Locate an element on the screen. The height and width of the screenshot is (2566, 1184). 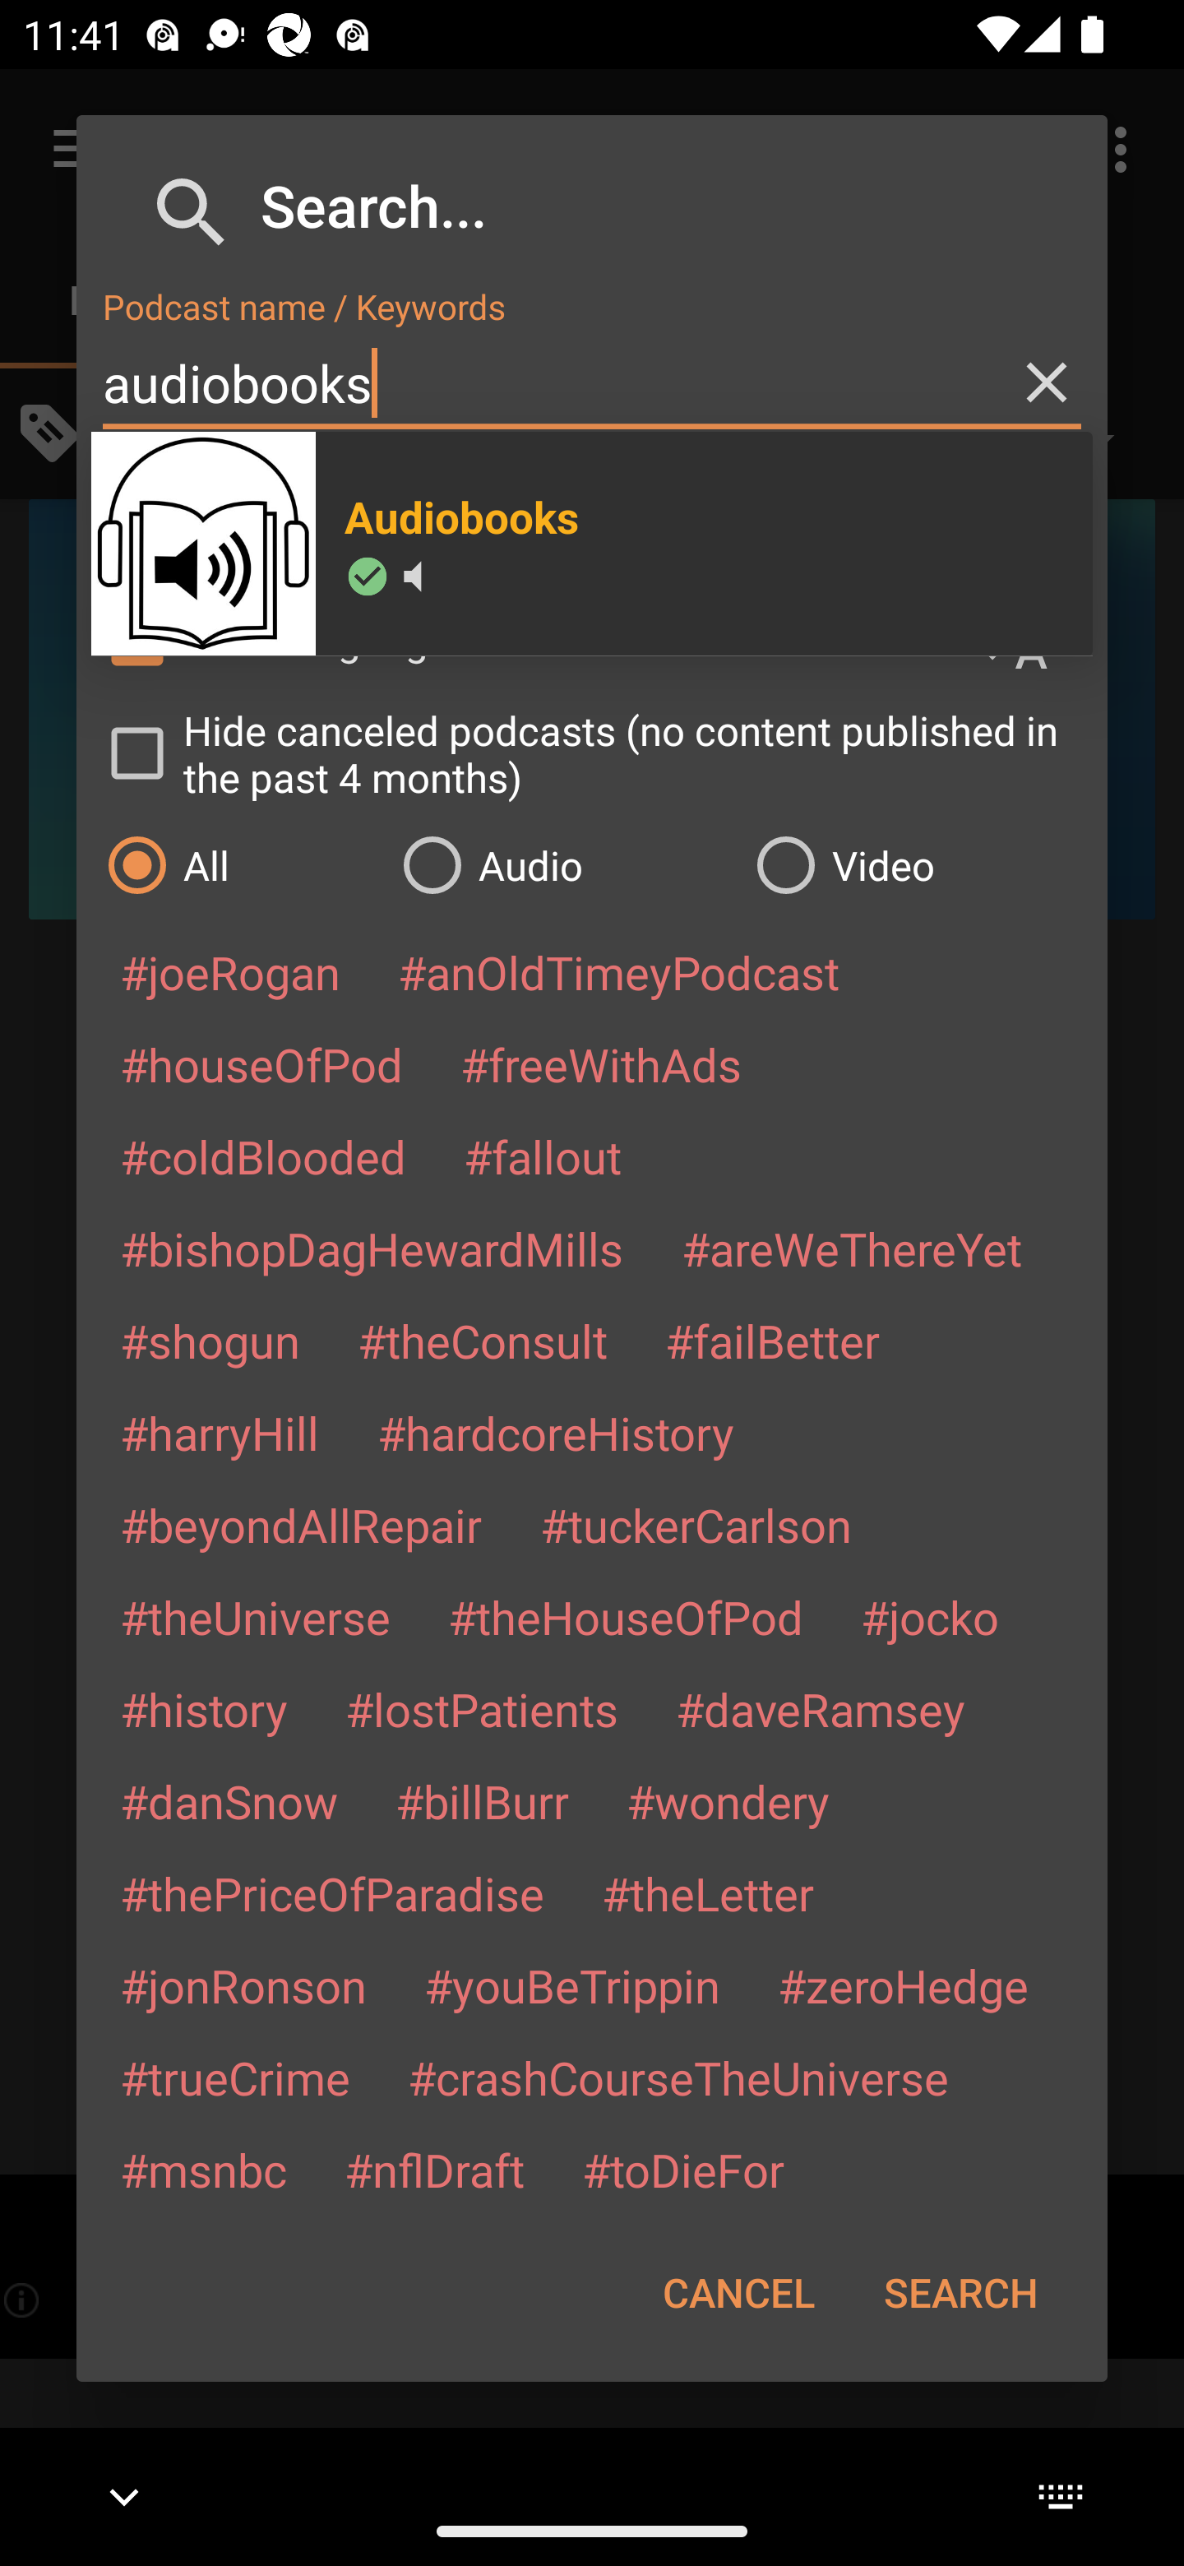
#thePriceOfParadise is located at coordinates (332, 1893).